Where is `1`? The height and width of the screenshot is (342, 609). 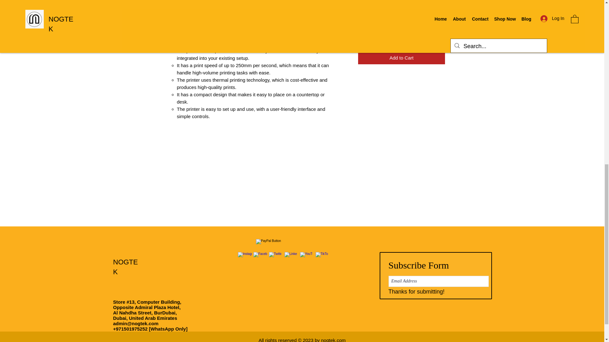 1 is located at coordinates (373, 35).